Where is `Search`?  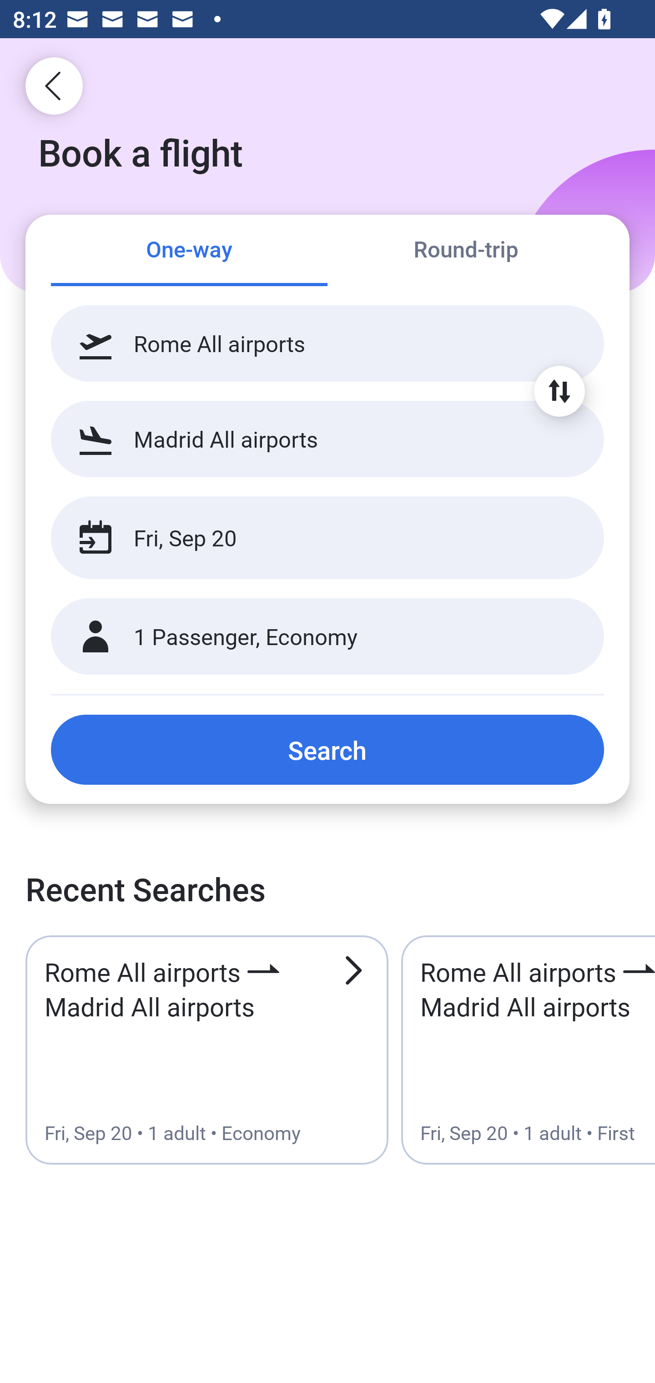 Search is located at coordinates (327, 749).